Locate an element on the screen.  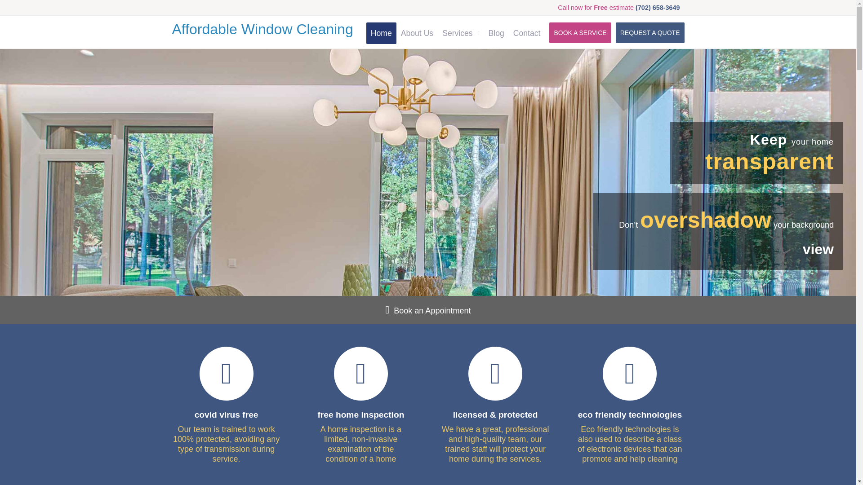
Affordable Window Cleaning is located at coordinates (262, 29).